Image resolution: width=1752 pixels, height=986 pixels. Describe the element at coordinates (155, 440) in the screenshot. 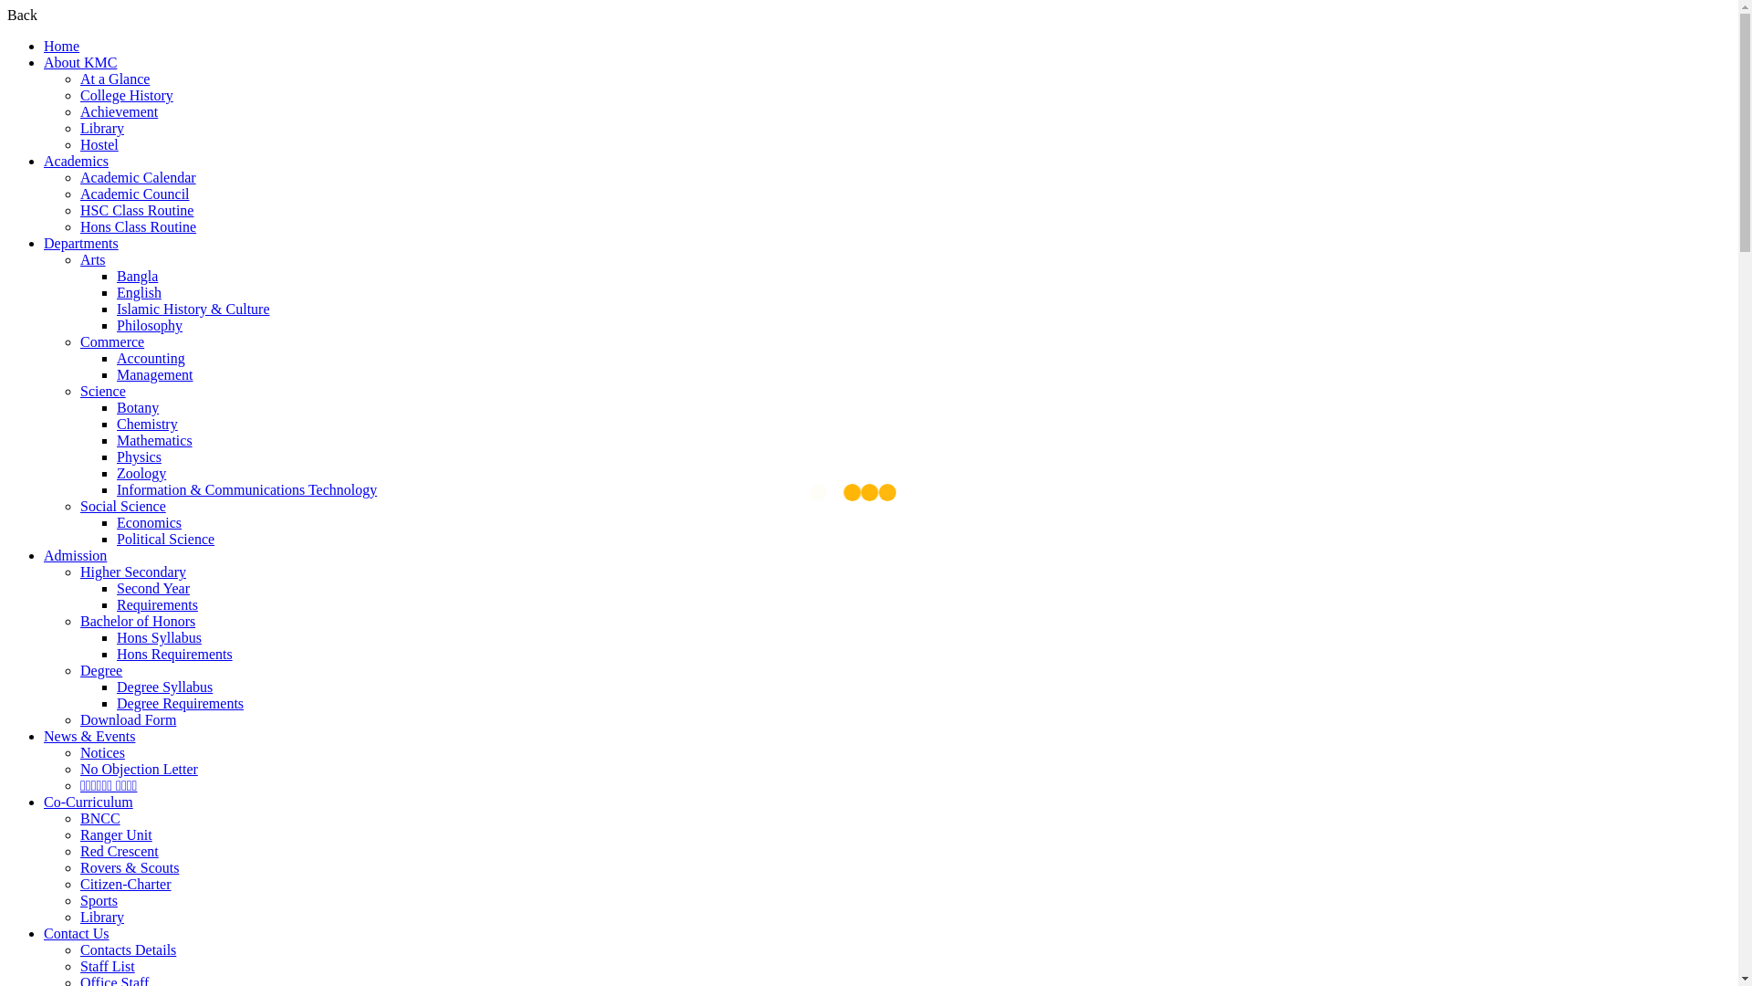

I see `Mathematics` at that location.